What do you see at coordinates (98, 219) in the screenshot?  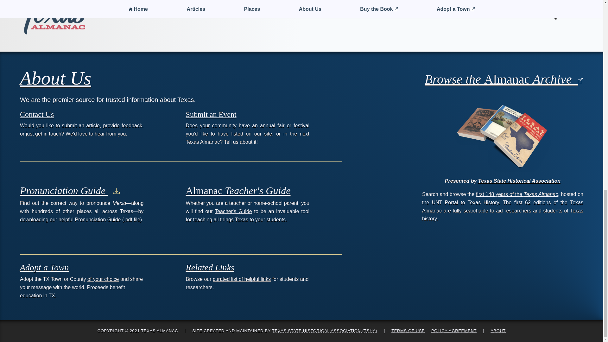 I see `Pronunciation Guide` at bounding box center [98, 219].